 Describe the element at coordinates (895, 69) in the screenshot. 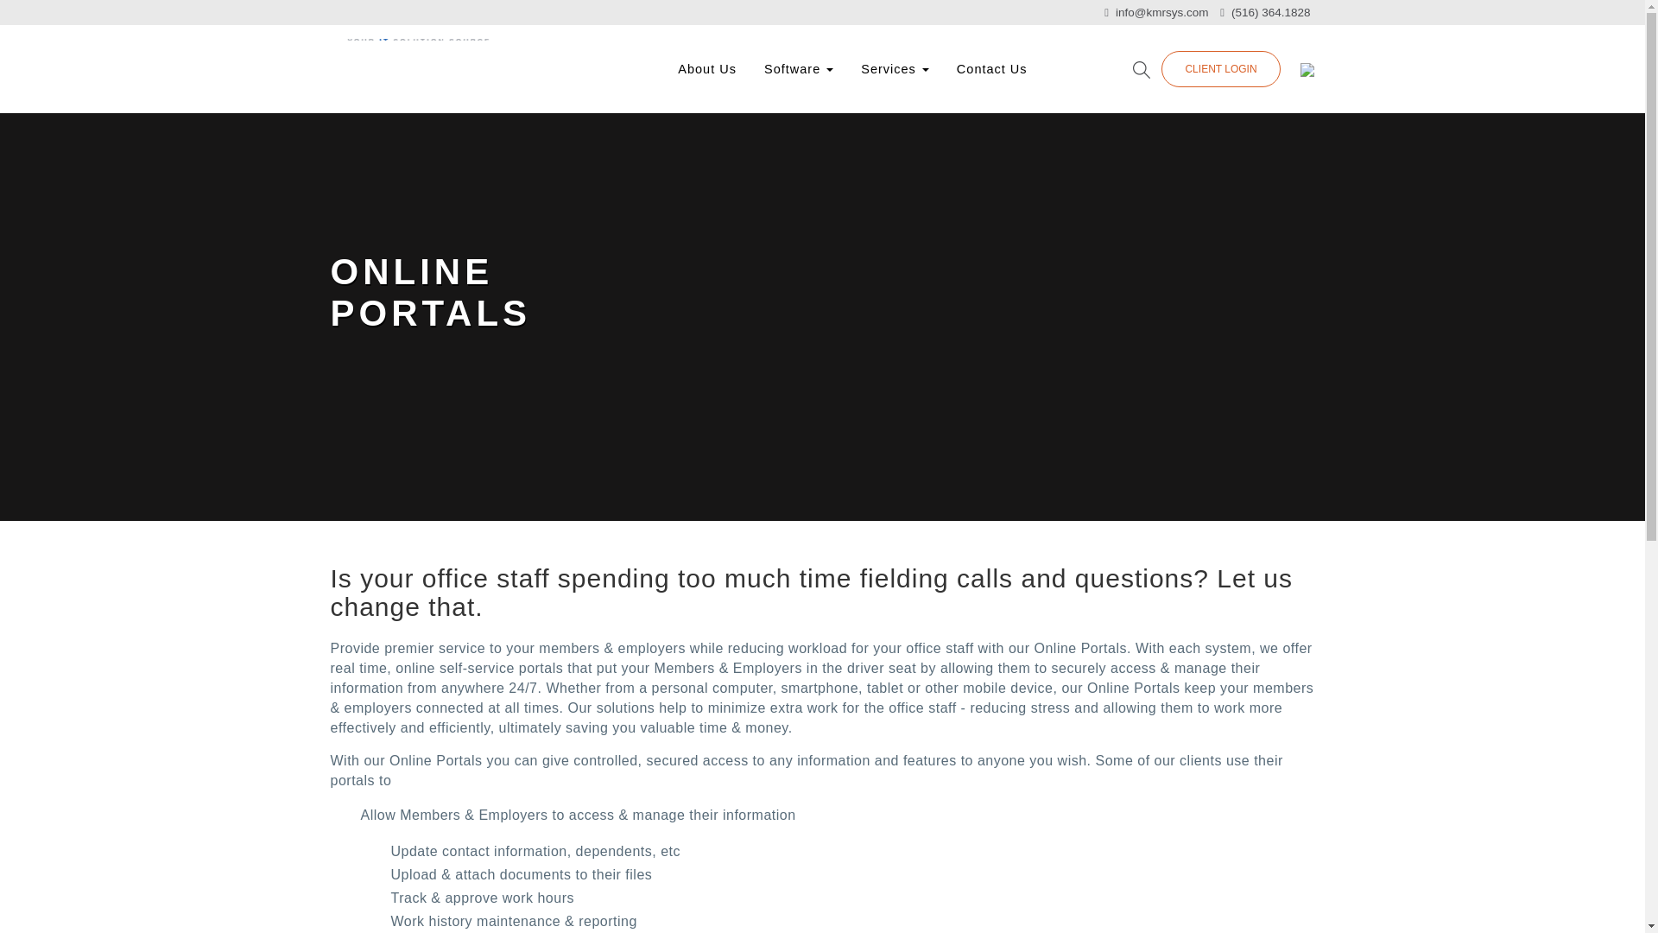

I see `Services` at that location.